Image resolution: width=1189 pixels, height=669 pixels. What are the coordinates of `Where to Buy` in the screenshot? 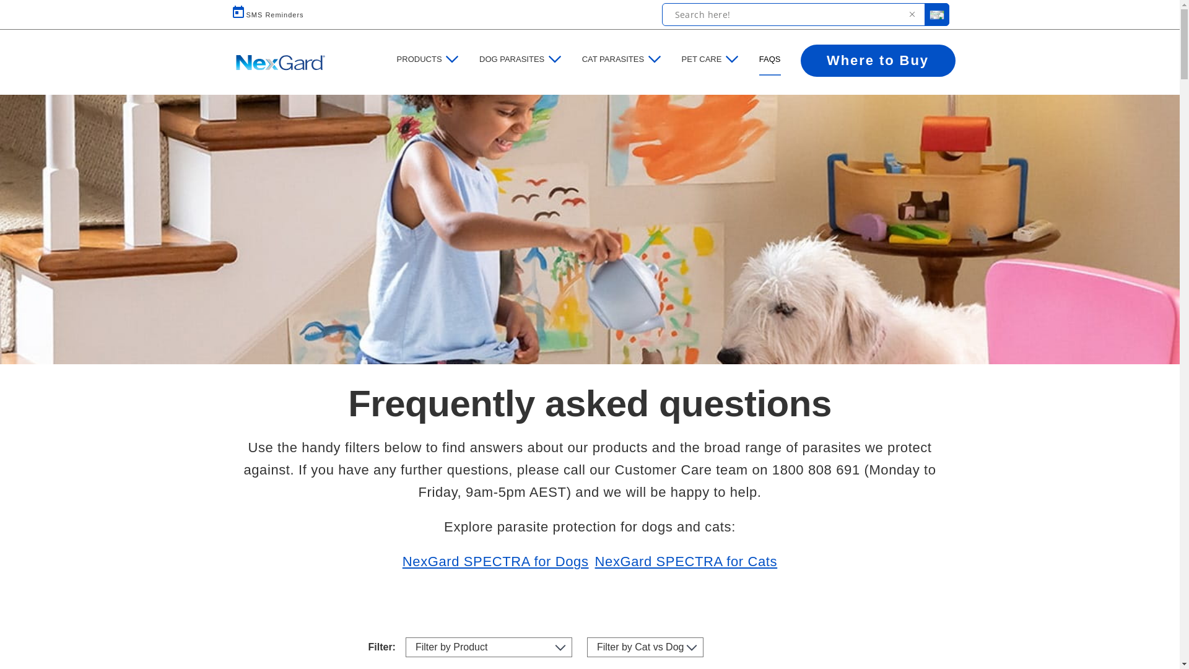 It's located at (878, 61).